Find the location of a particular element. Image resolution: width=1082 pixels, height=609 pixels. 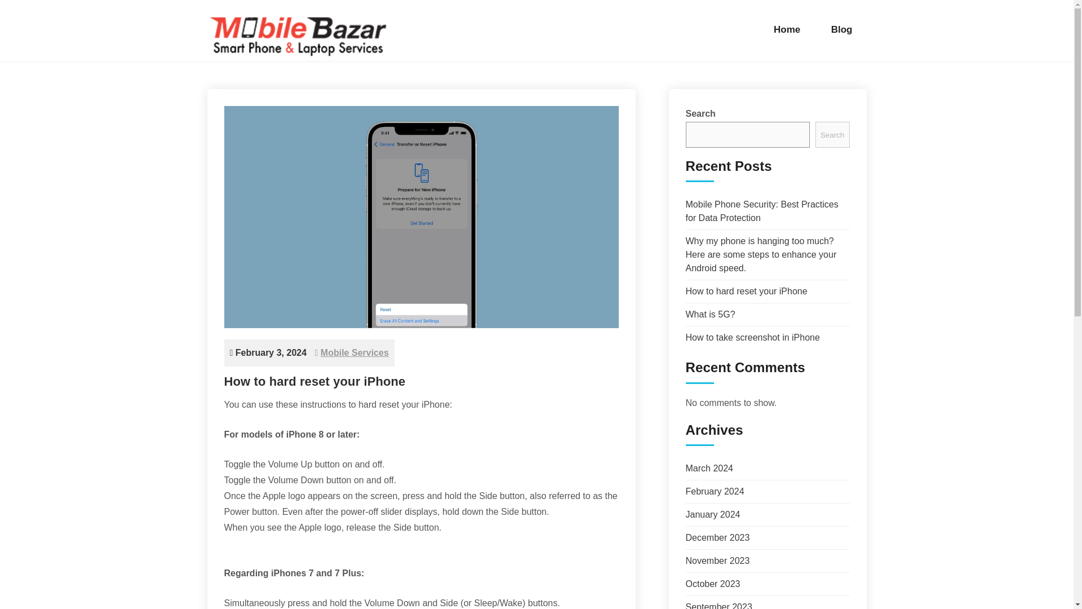

Mobile Services is located at coordinates (354, 352).